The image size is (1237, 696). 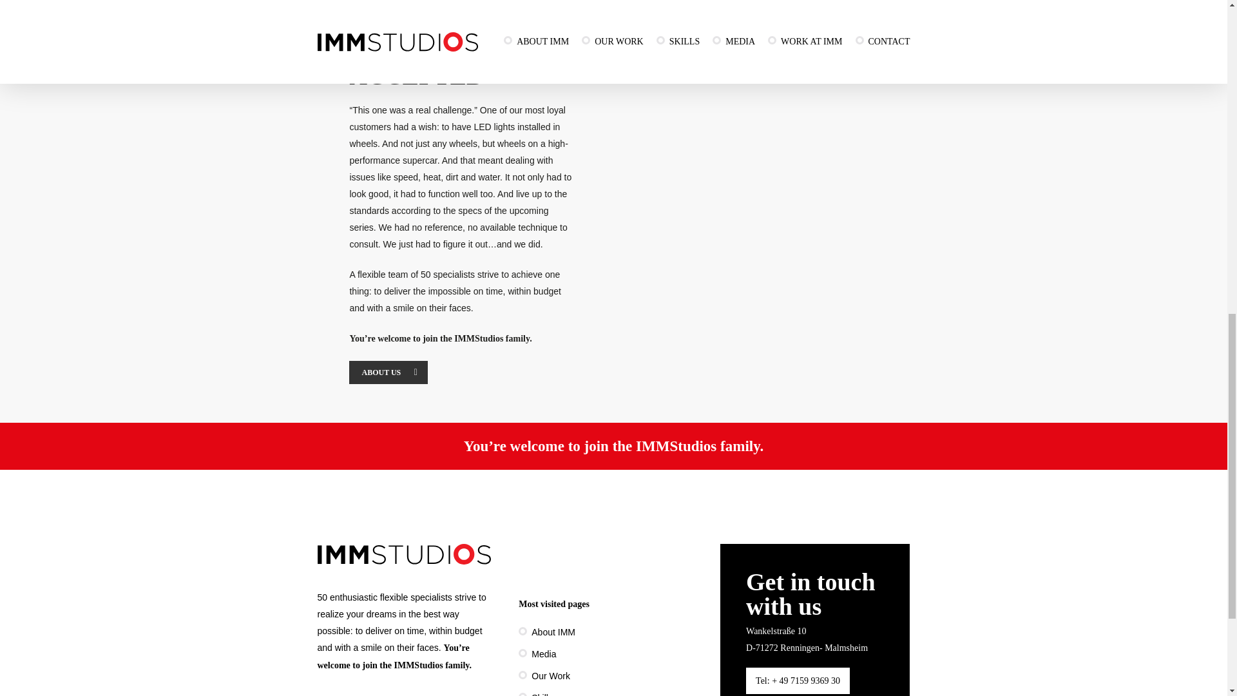 What do you see at coordinates (613, 693) in the screenshot?
I see `Skills` at bounding box center [613, 693].